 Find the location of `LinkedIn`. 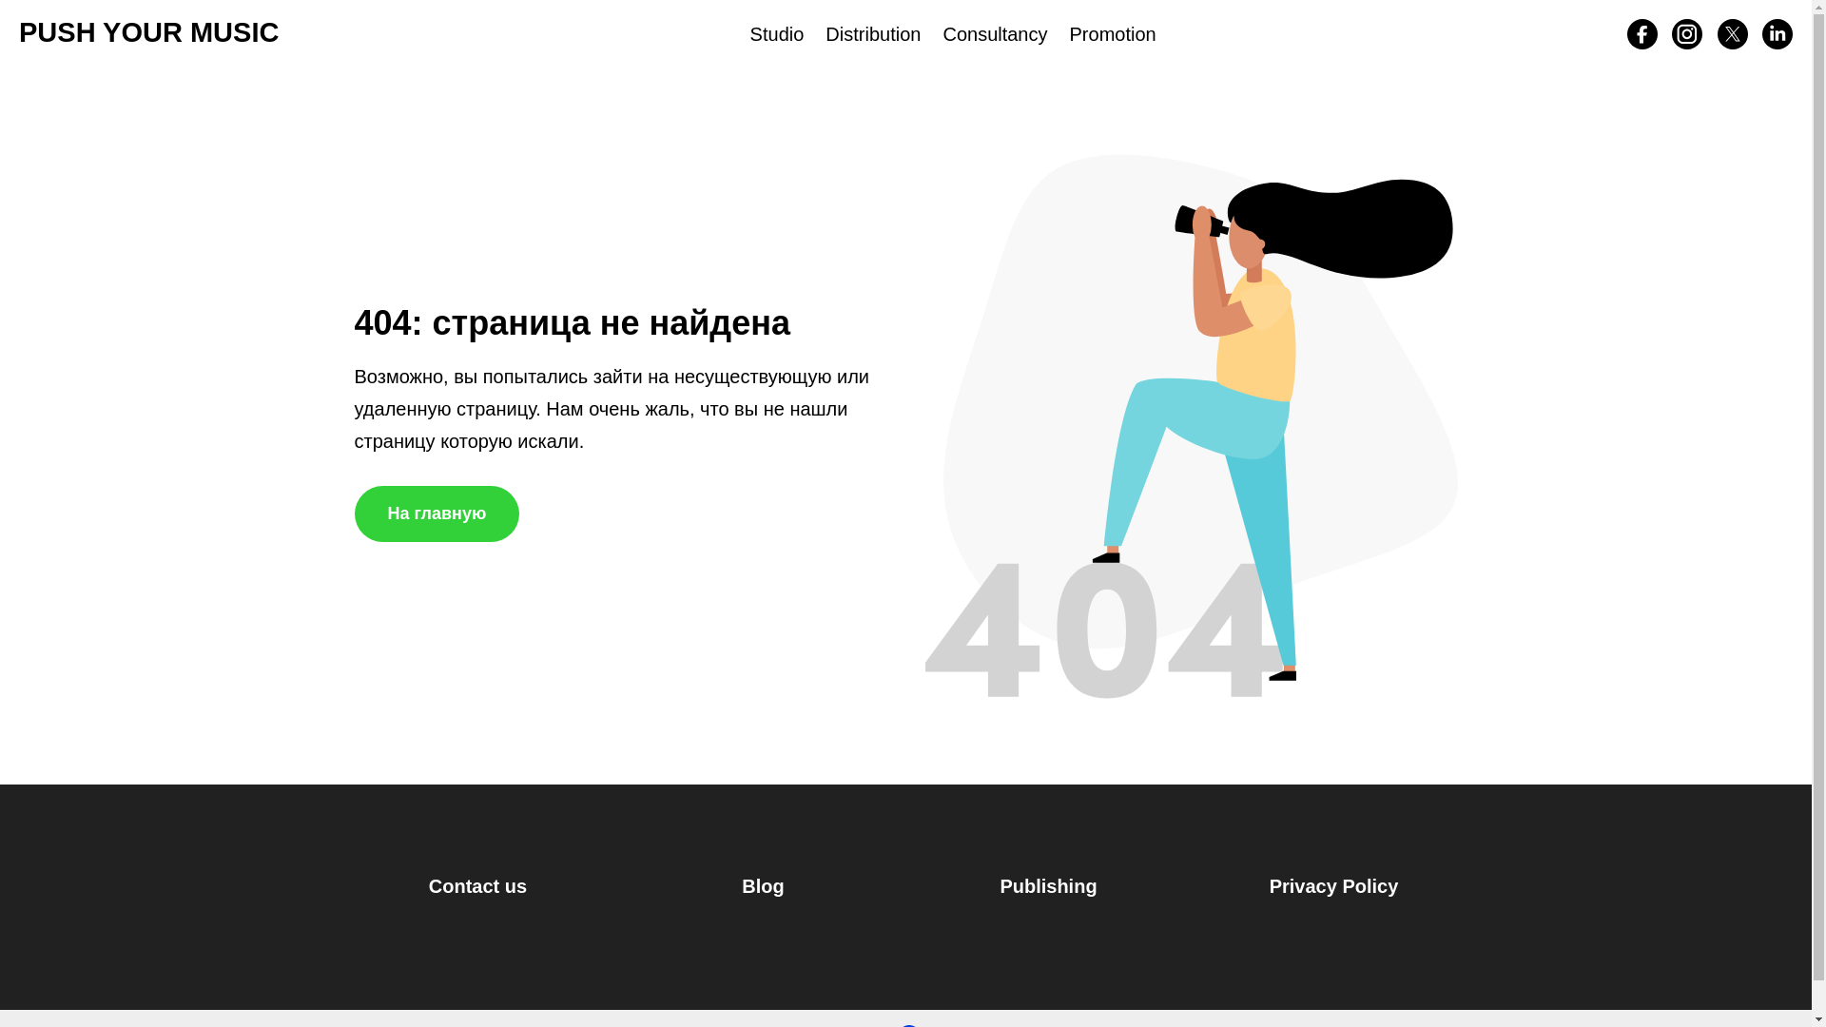

LinkedIn is located at coordinates (1777, 34).